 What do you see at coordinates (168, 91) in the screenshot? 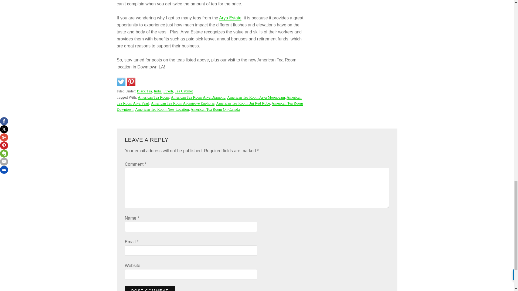
I see `Pu'erh` at bounding box center [168, 91].